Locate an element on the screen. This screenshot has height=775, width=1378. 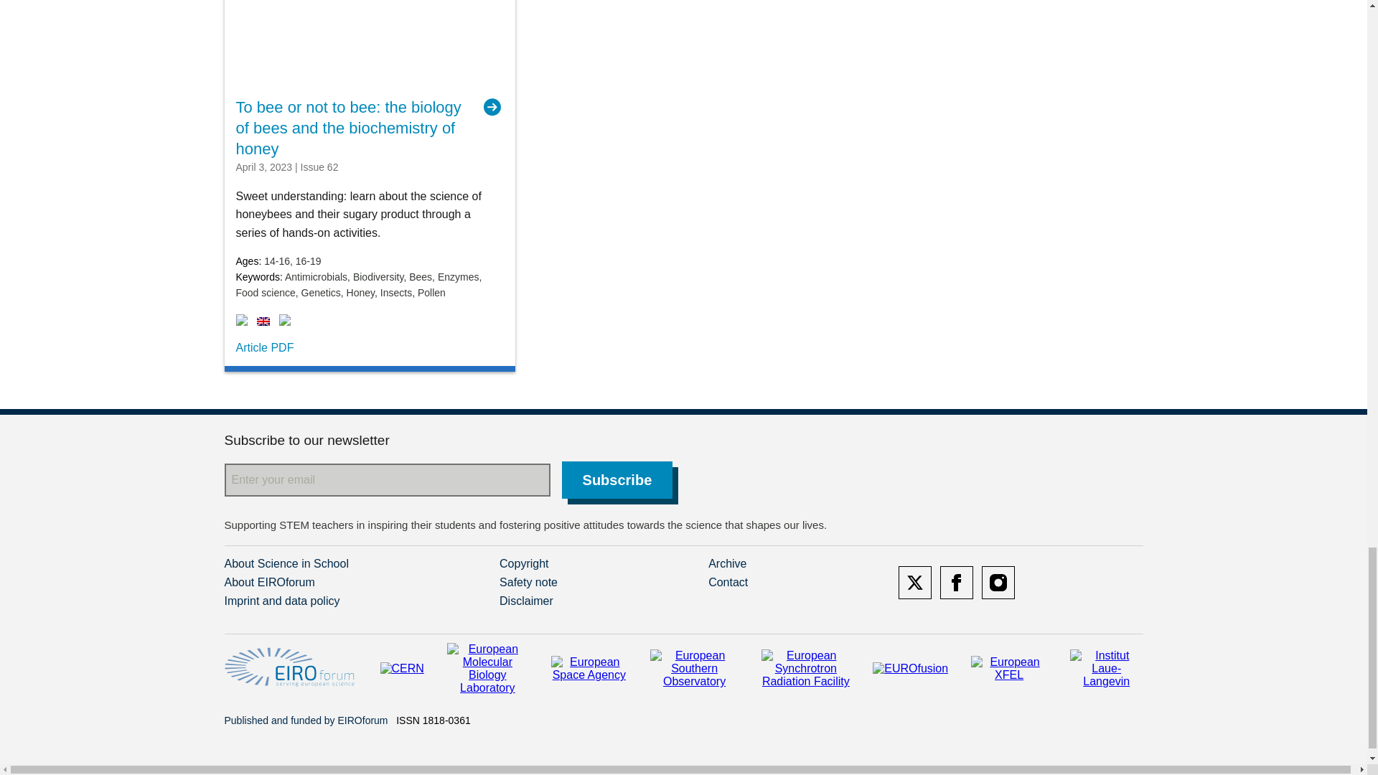
European Synchrotron Radiation Facility is located at coordinates (805, 669).